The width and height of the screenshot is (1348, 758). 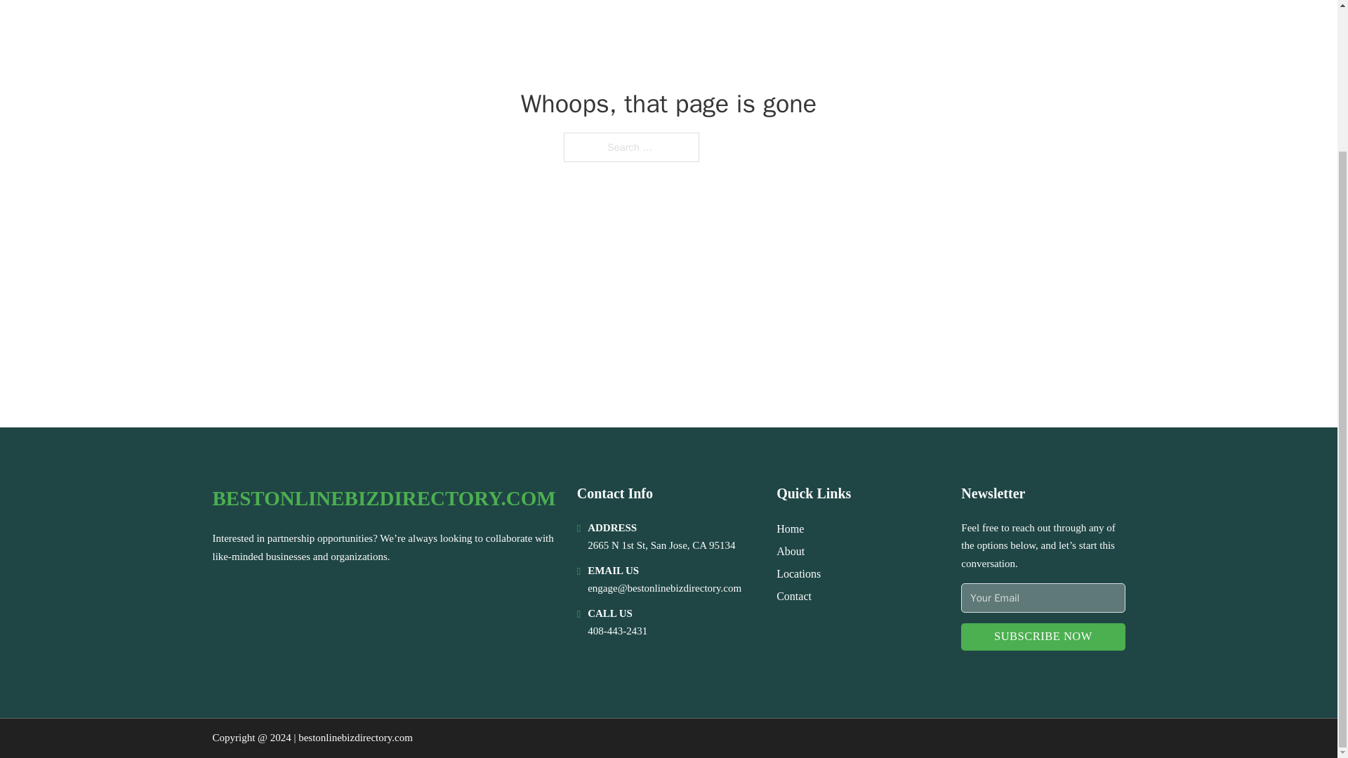 What do you see at coordinates (798, 573) in the screenshot?
I see `Locations` at bounding box center [798, 573].